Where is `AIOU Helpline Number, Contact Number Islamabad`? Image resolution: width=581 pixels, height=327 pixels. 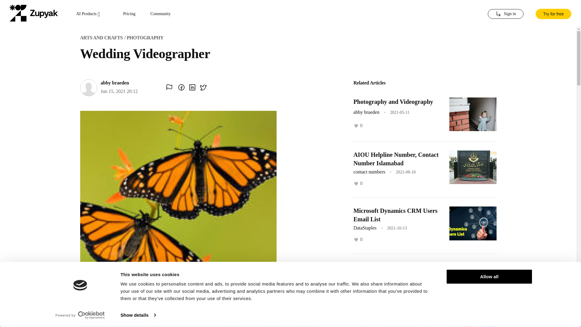
AIOU Helpline Number, Contact Number Islamabad is located at coordinates (396, 159).